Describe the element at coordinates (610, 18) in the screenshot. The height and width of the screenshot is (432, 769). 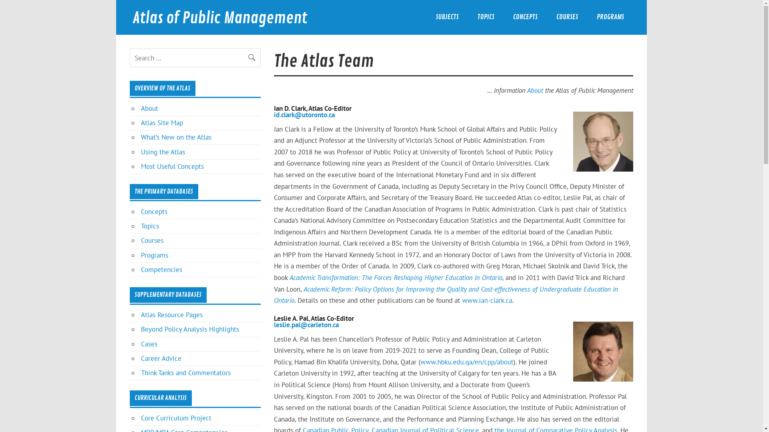
I see `PROGRAMS` at that location.